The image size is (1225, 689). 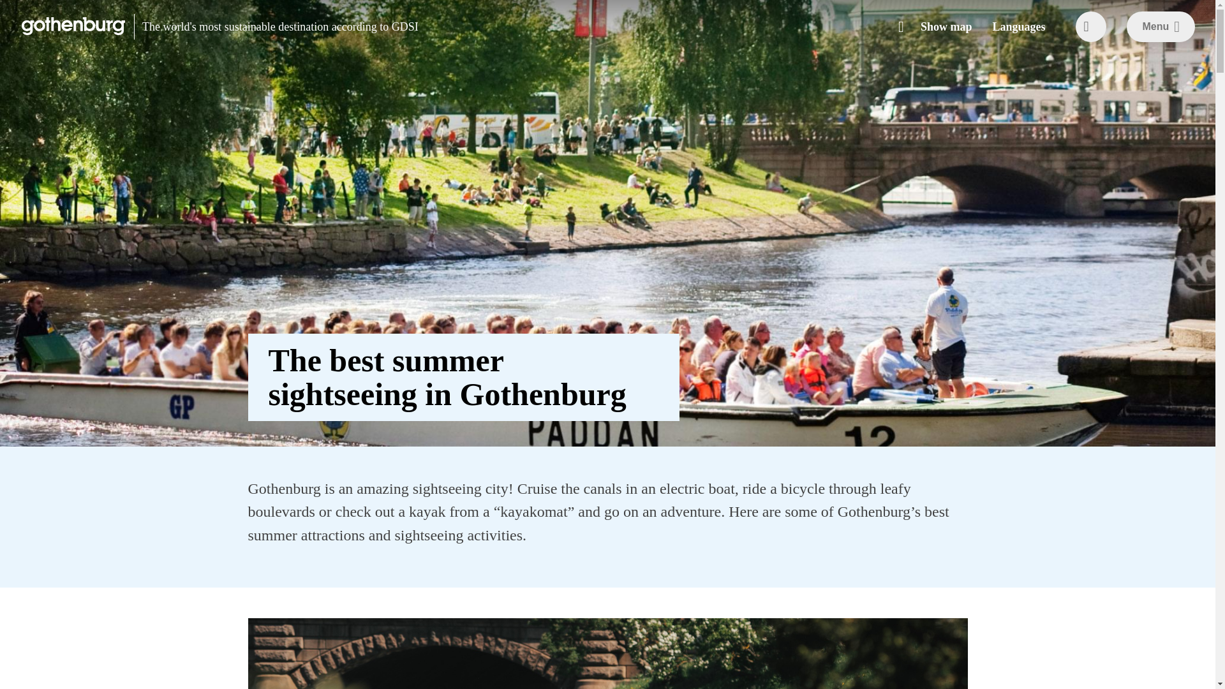 What do you see at coordinates (1161, 27) in the screenshot?
I see `Menu` at bounding box center [1161, 27].